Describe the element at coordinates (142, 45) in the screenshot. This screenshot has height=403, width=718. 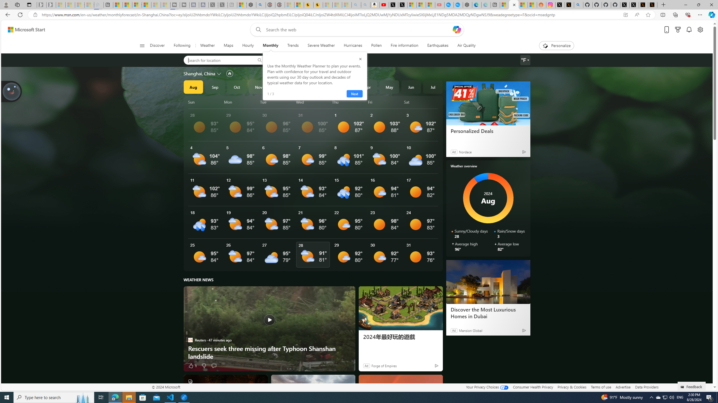
I see `Open navigation menu` at that location.